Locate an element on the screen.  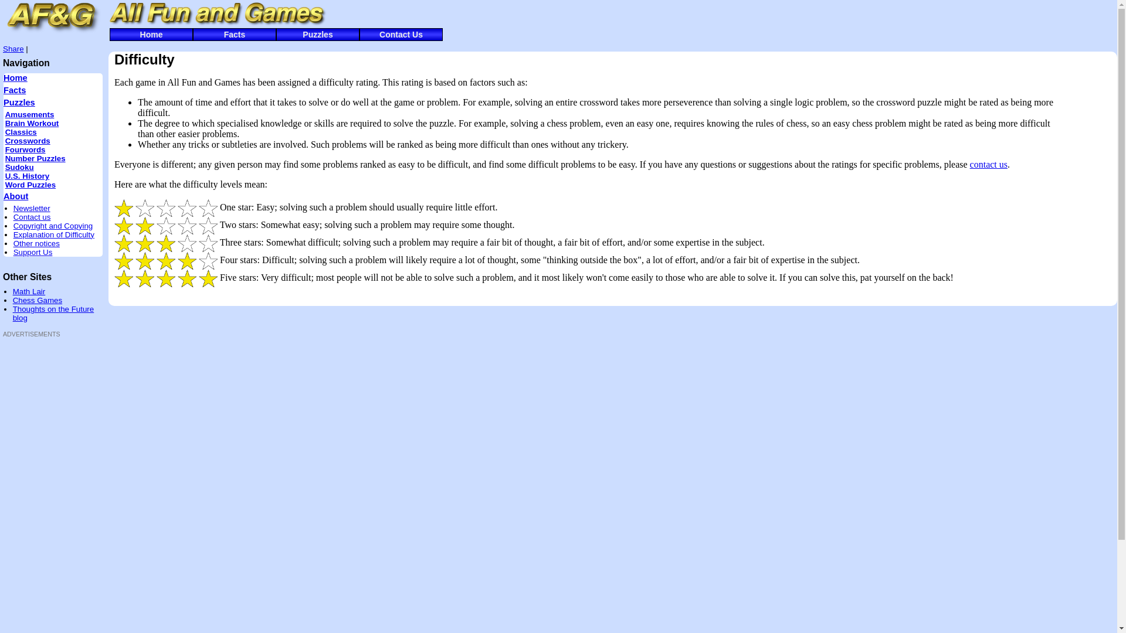
Math Lair is located at coordinates (29, 292).